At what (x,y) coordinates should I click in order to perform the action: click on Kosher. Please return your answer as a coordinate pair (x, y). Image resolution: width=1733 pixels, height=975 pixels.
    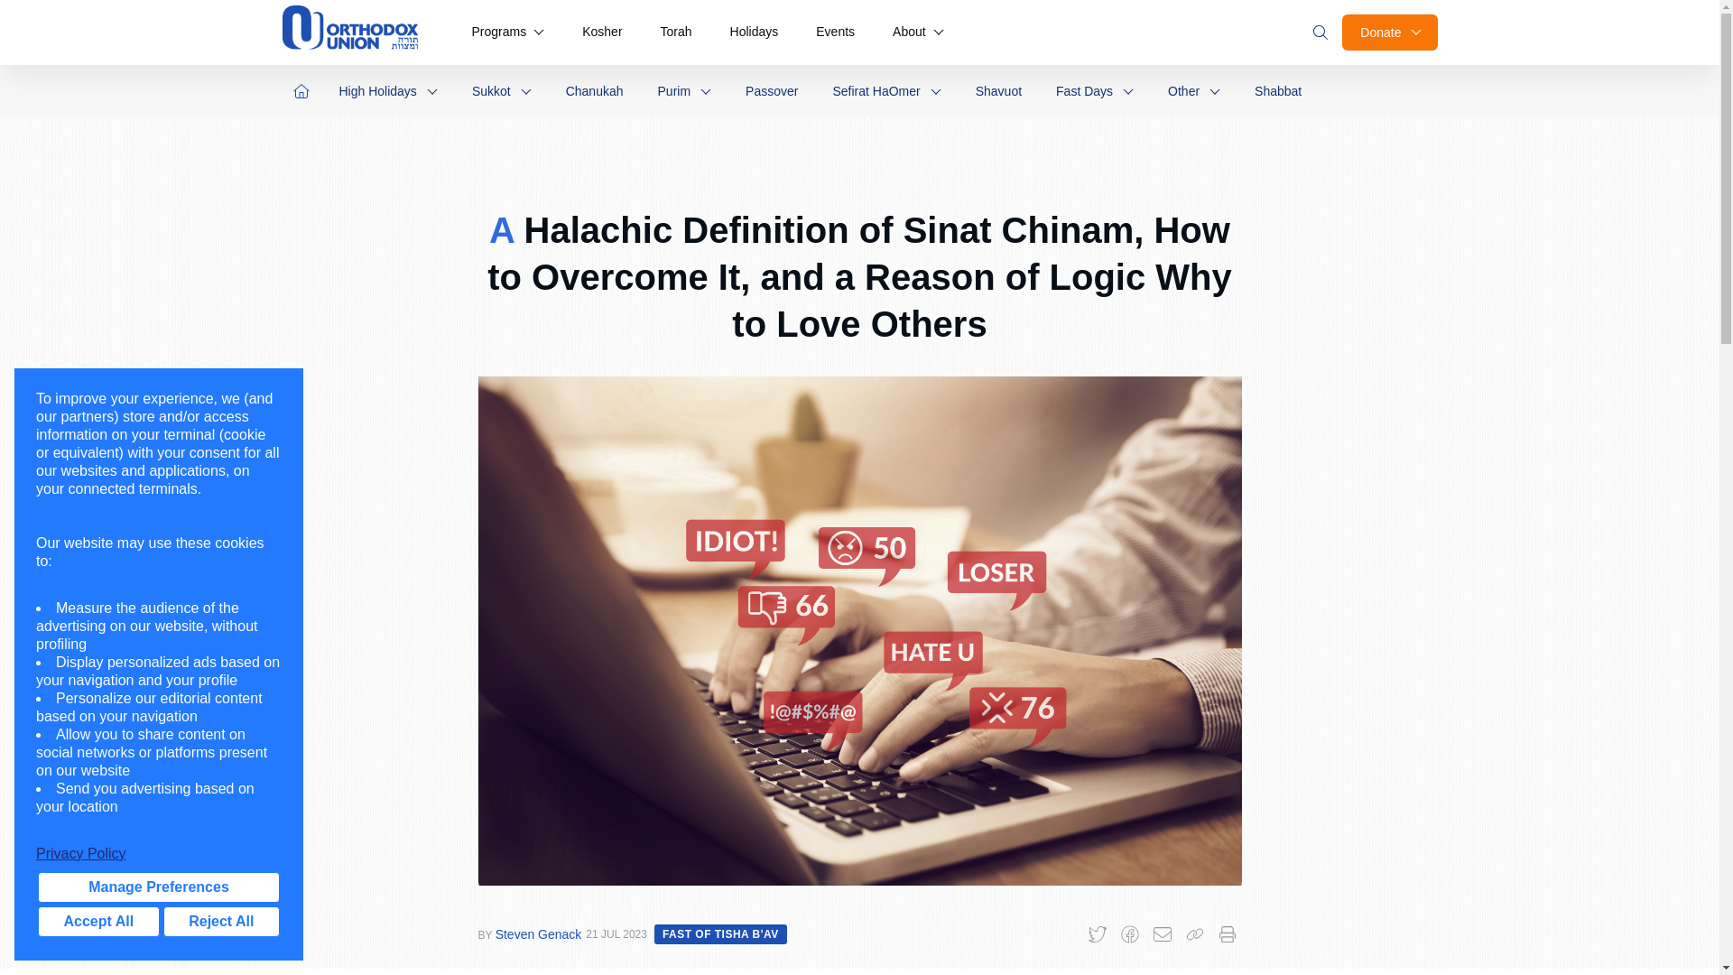
    Looking at the image, I should click on (601, 32).